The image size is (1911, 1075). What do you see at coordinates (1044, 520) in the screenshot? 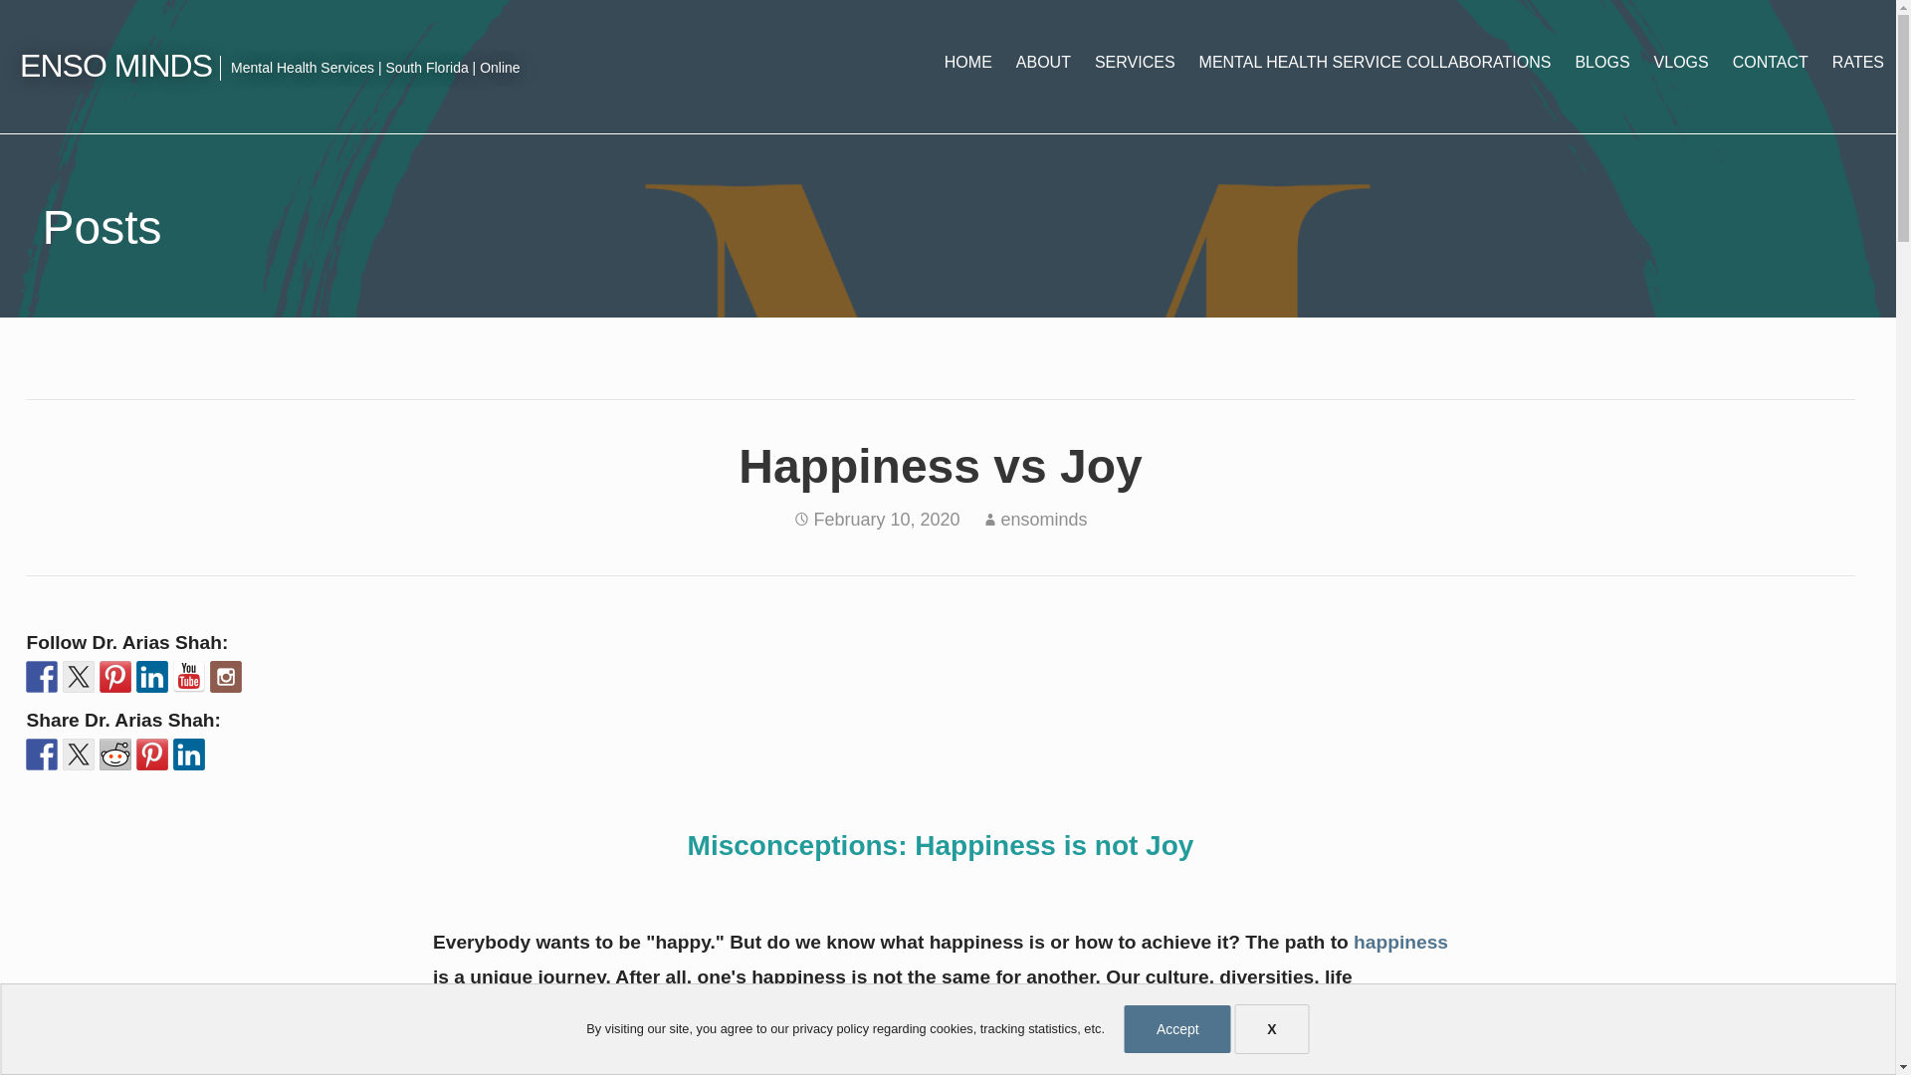
I see `Posts by ensominds` at bounding box center [1044, 520].